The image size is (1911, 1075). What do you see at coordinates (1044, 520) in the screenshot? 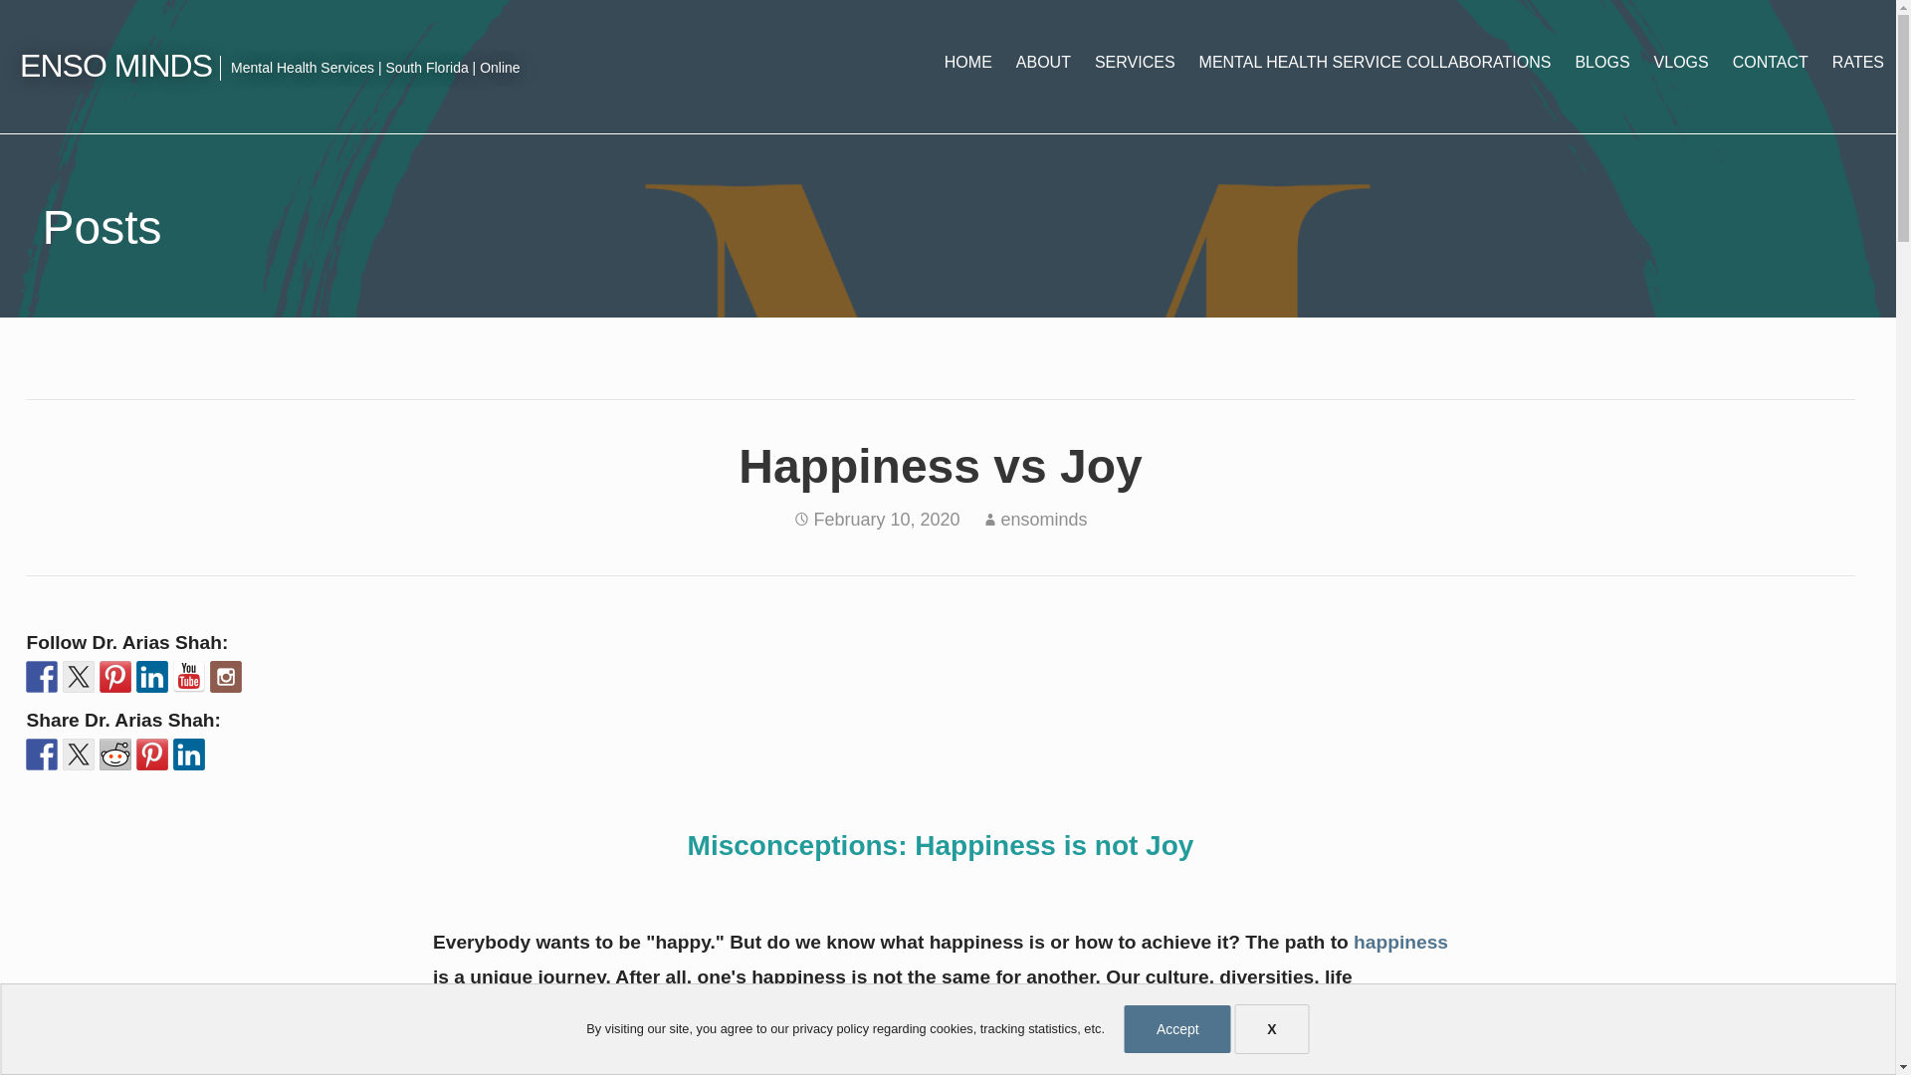
I see `Posts by ensominds` at bounding box center [1044, 520].